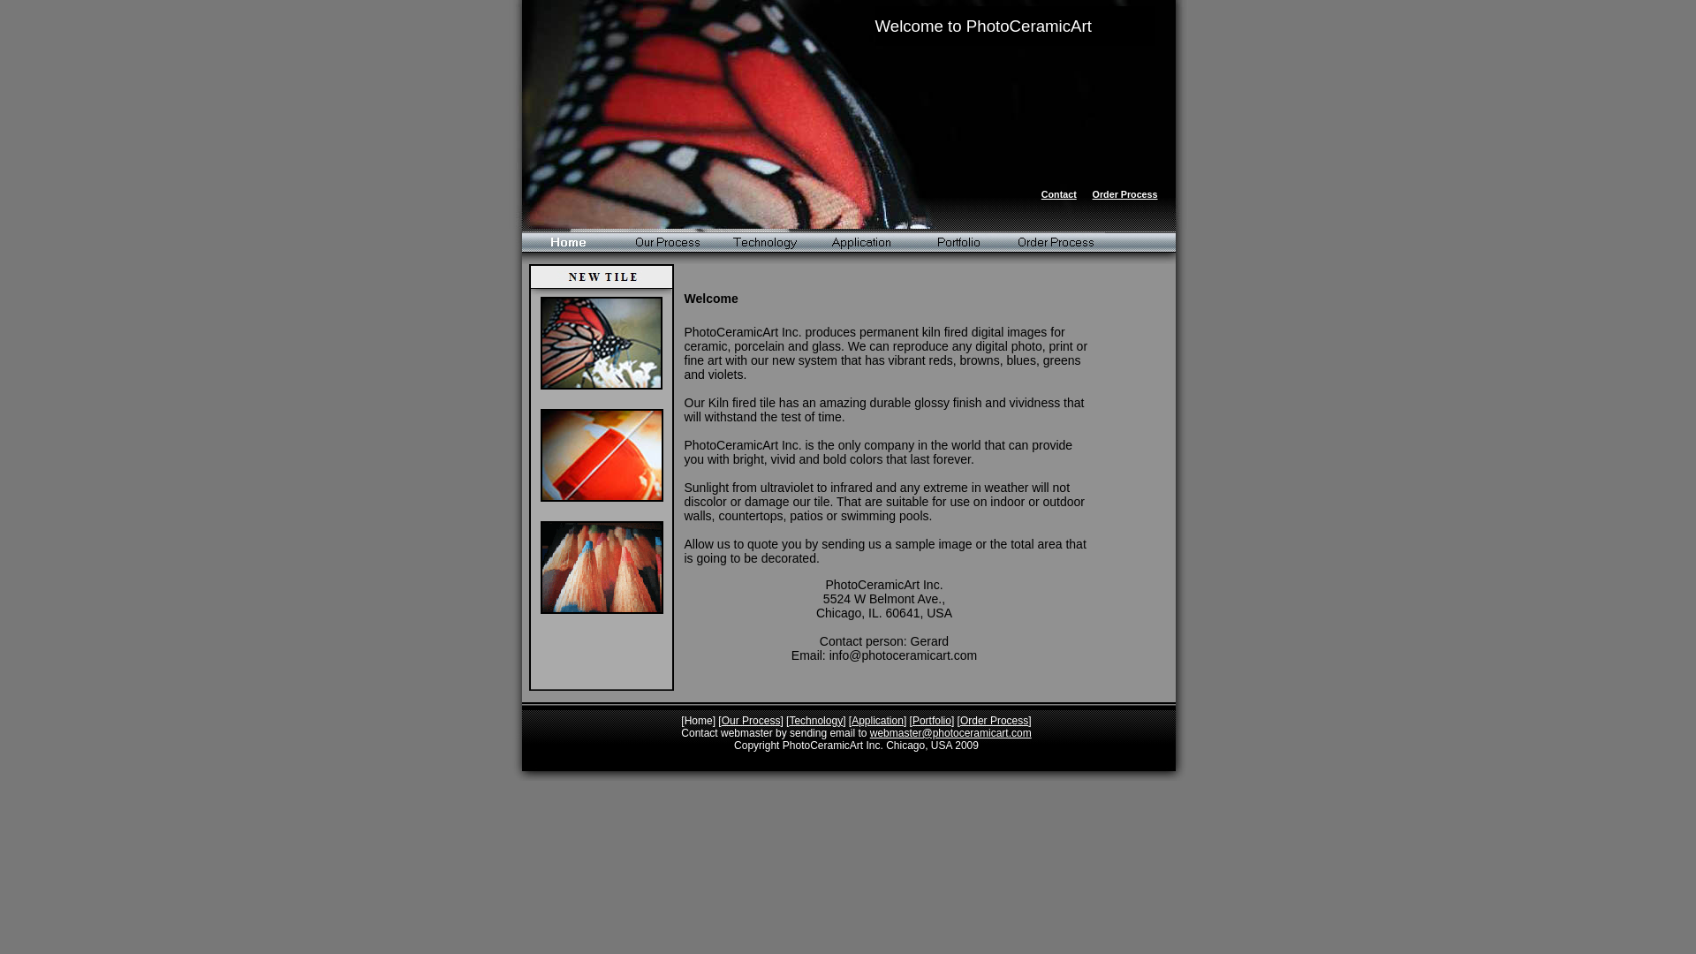 The image size is (1696, 954). What do you see at coordinates (751, 720) in the screenshot?
I see `Our Process` at bounding box center [751, 720].